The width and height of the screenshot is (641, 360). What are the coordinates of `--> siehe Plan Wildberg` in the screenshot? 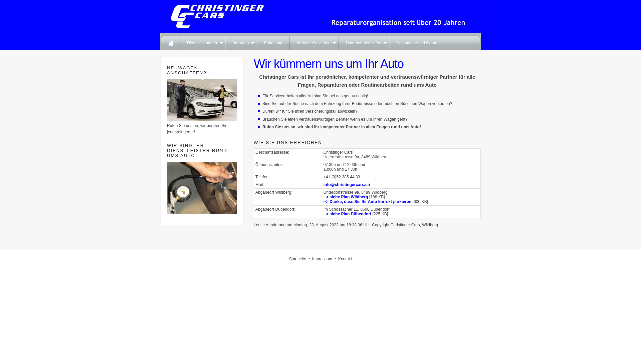 It's located at (346, 197).